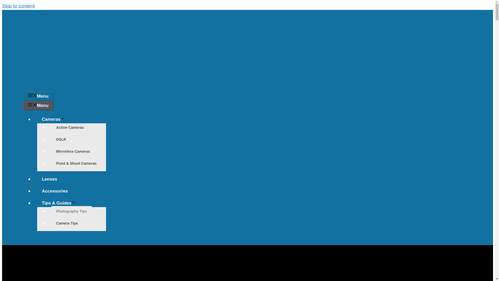 This screenshot has height=281, width=499. What do you see at coordinates (56, 119) in the screenshot?
I see `Cameras` at bounding box center [56, 119].